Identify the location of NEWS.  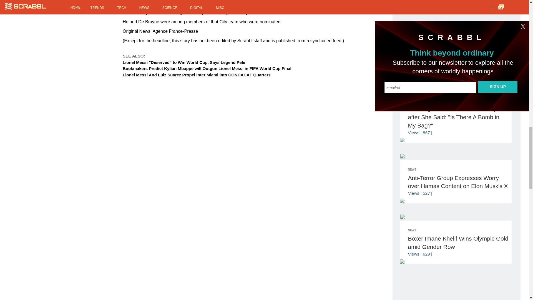
(412, 101).